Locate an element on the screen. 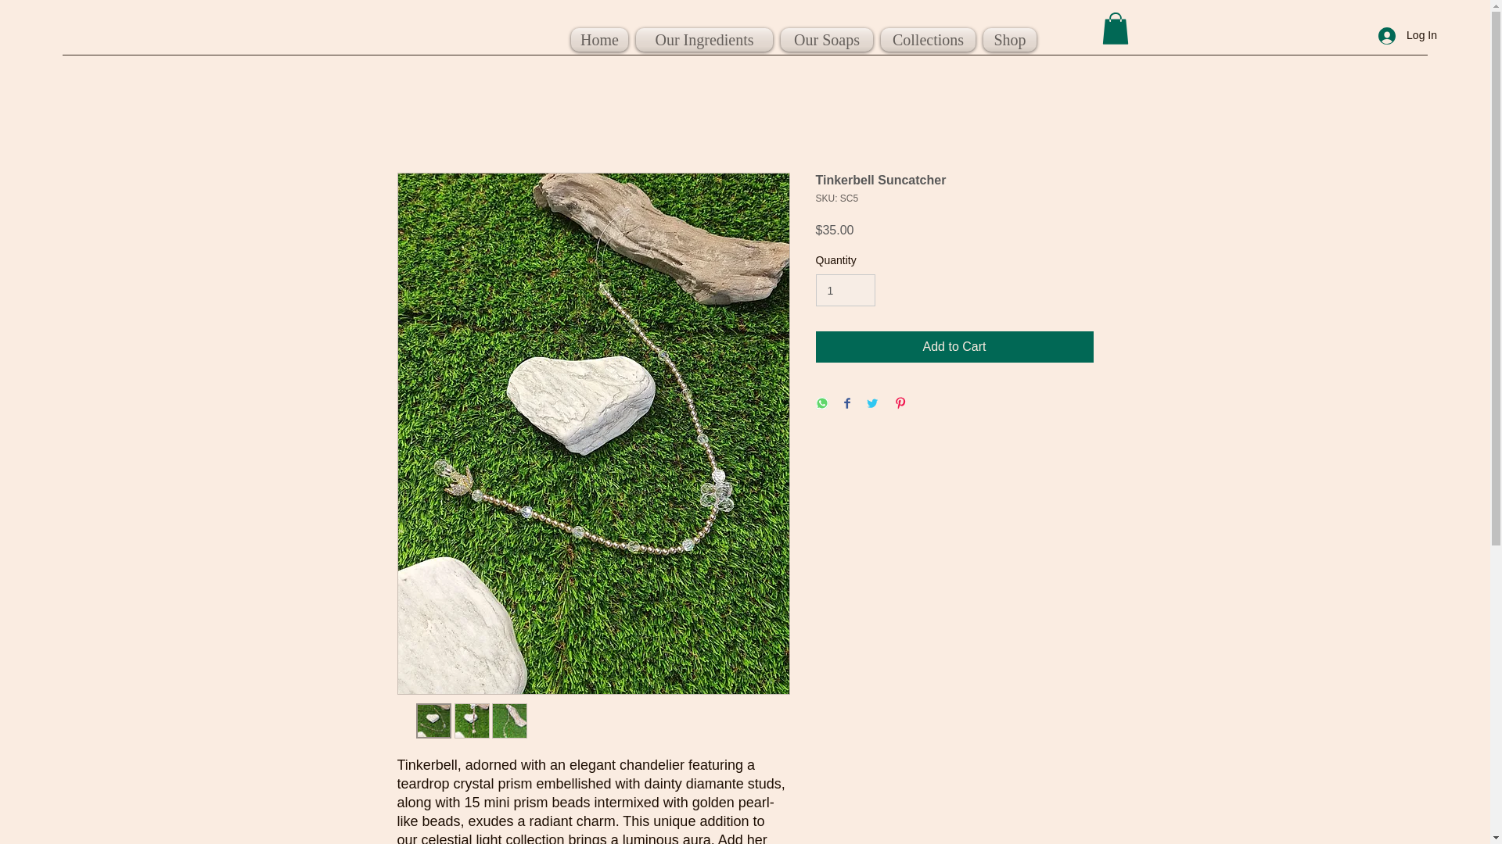  Our Ingredients is located at coordinates (704, 39).